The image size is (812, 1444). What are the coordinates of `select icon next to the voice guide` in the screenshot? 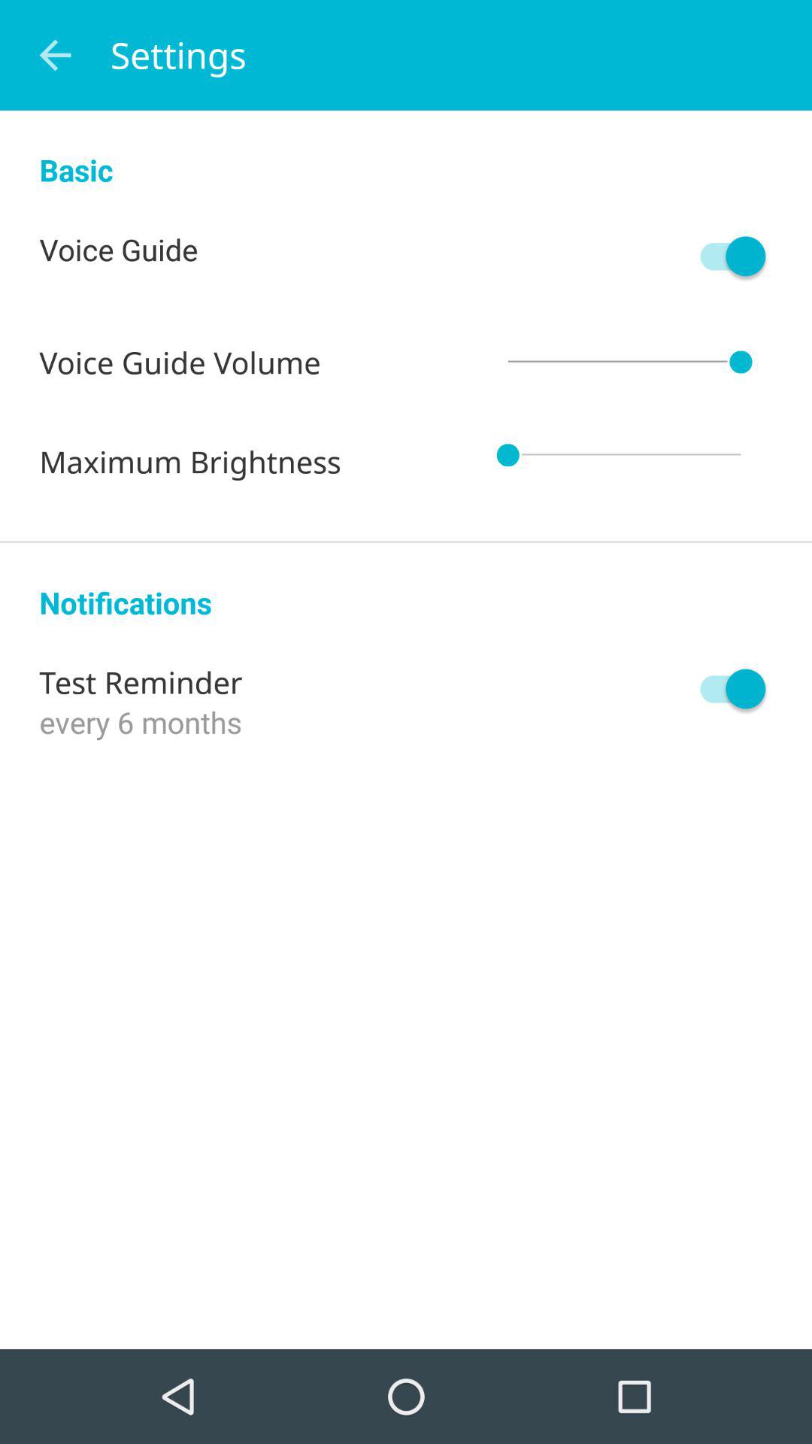 It's located at (726, 256).